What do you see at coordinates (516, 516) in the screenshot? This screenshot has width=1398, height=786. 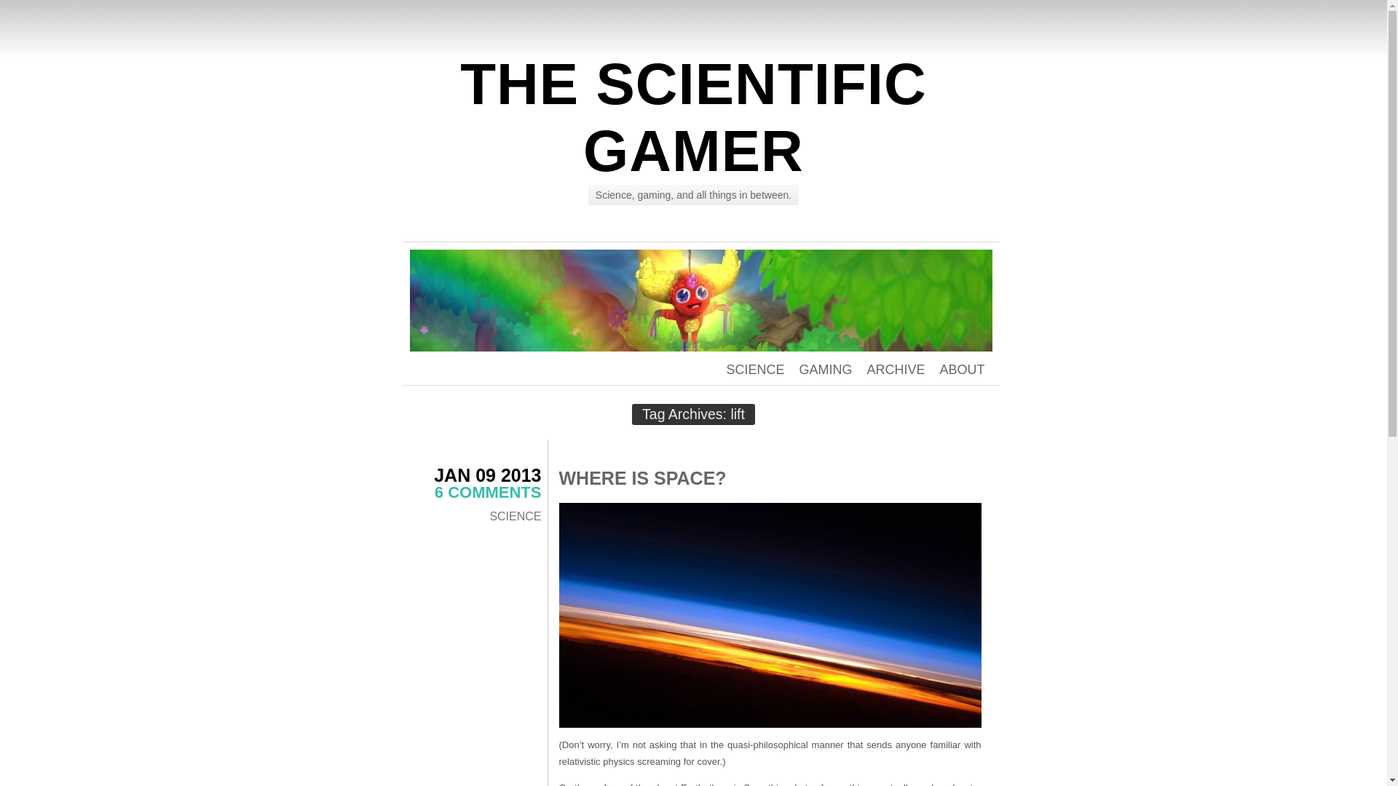 I see `SCIENCE` at bounding box center [516, 516].